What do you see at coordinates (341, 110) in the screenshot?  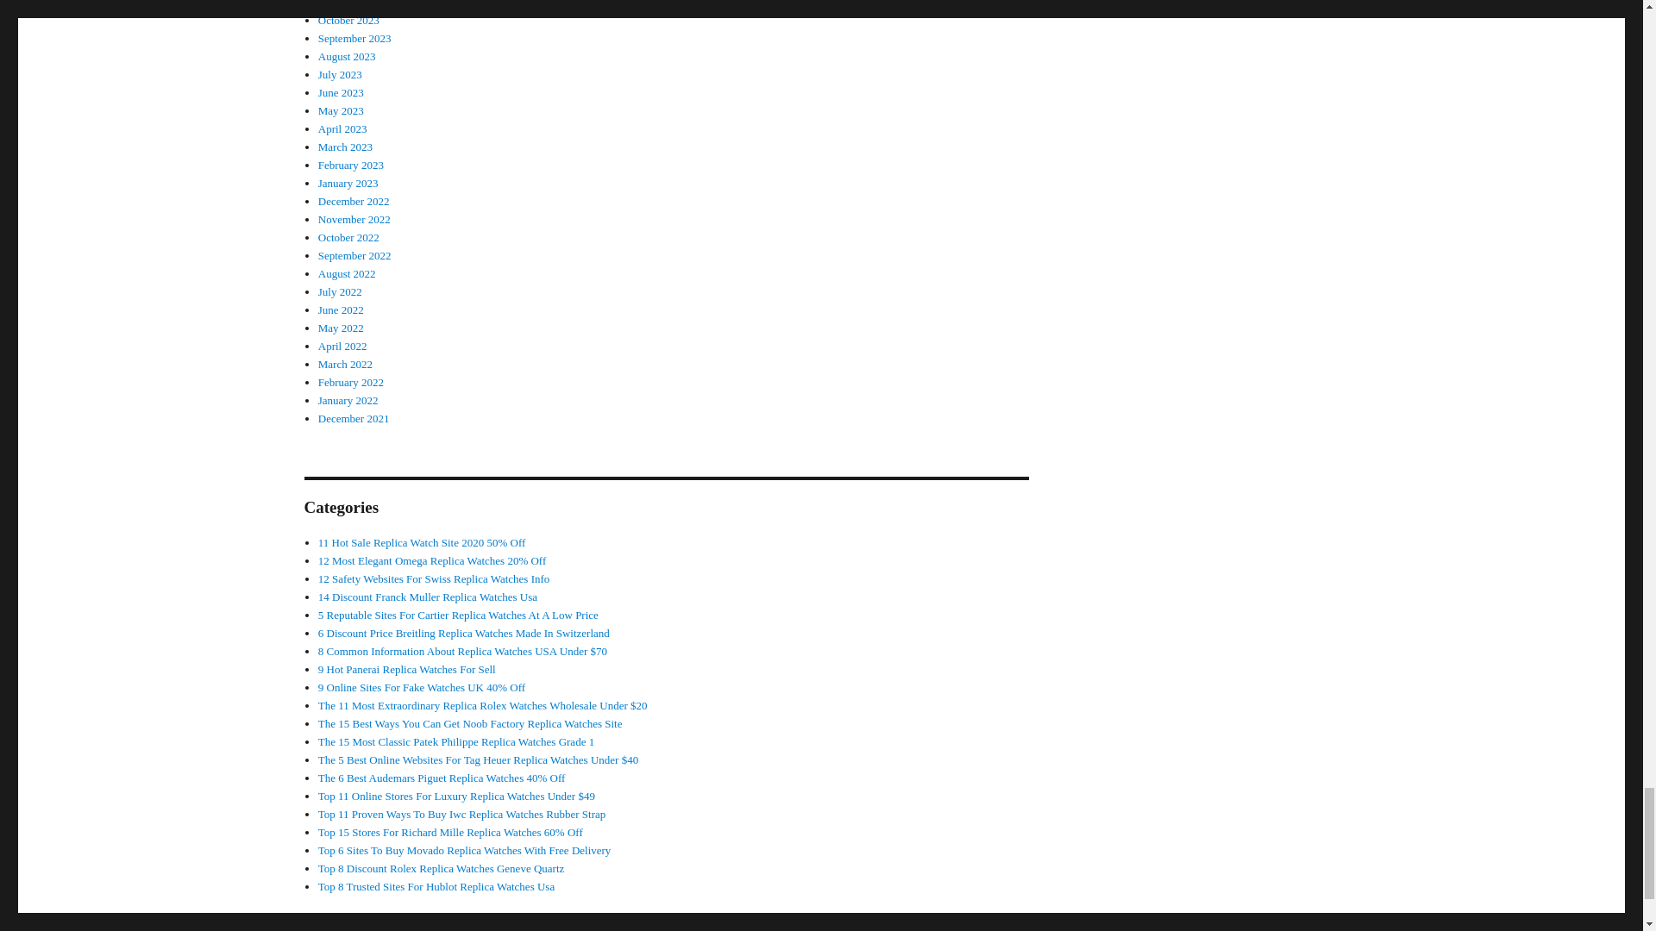 I see `May 2023` at bounding box center [341, 110].